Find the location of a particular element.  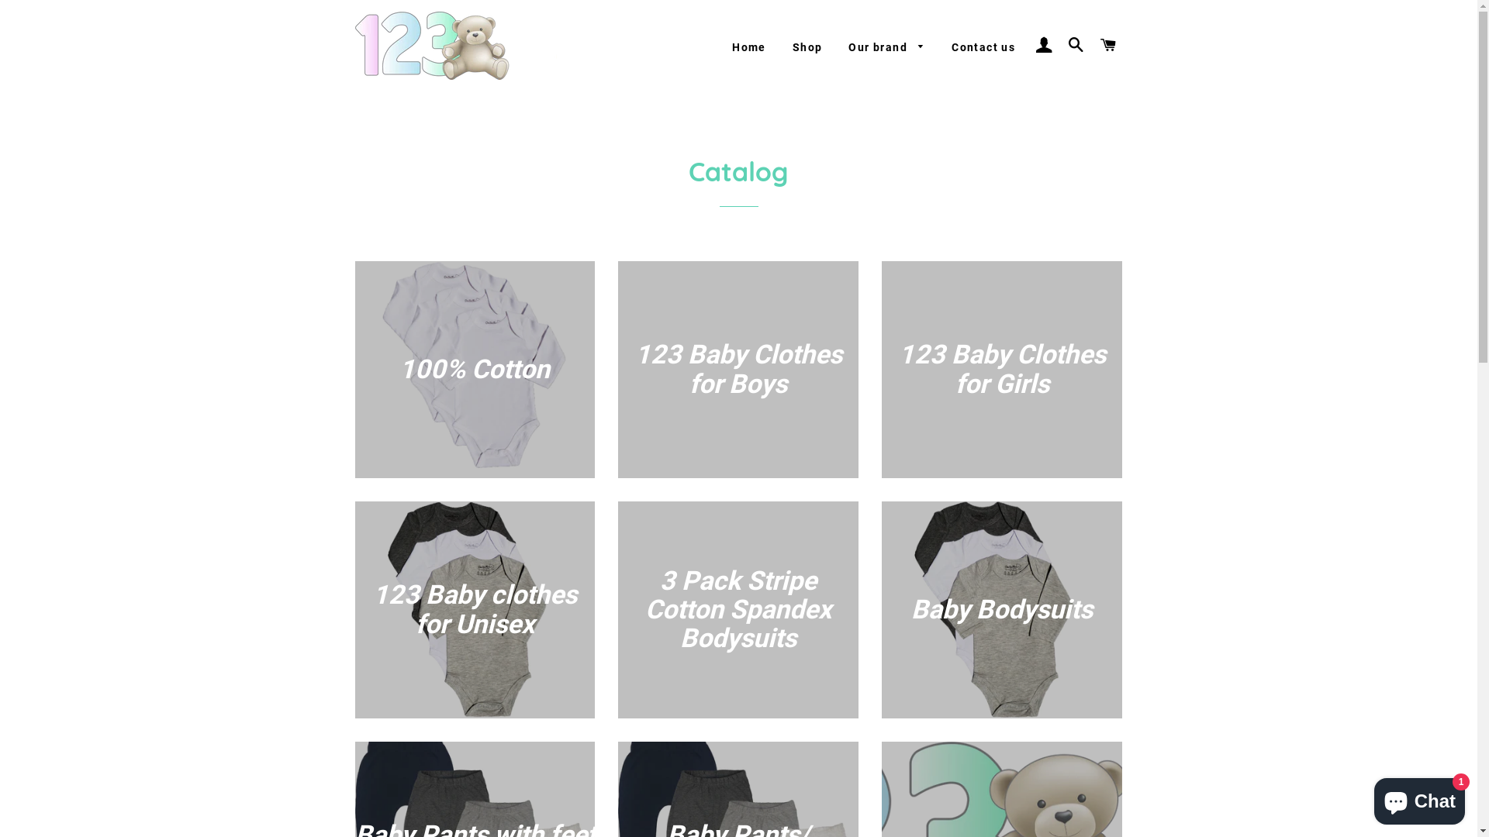

3 Pack Stripe Cotton Spandex Bodysuits is located at coordinates (738, 610).